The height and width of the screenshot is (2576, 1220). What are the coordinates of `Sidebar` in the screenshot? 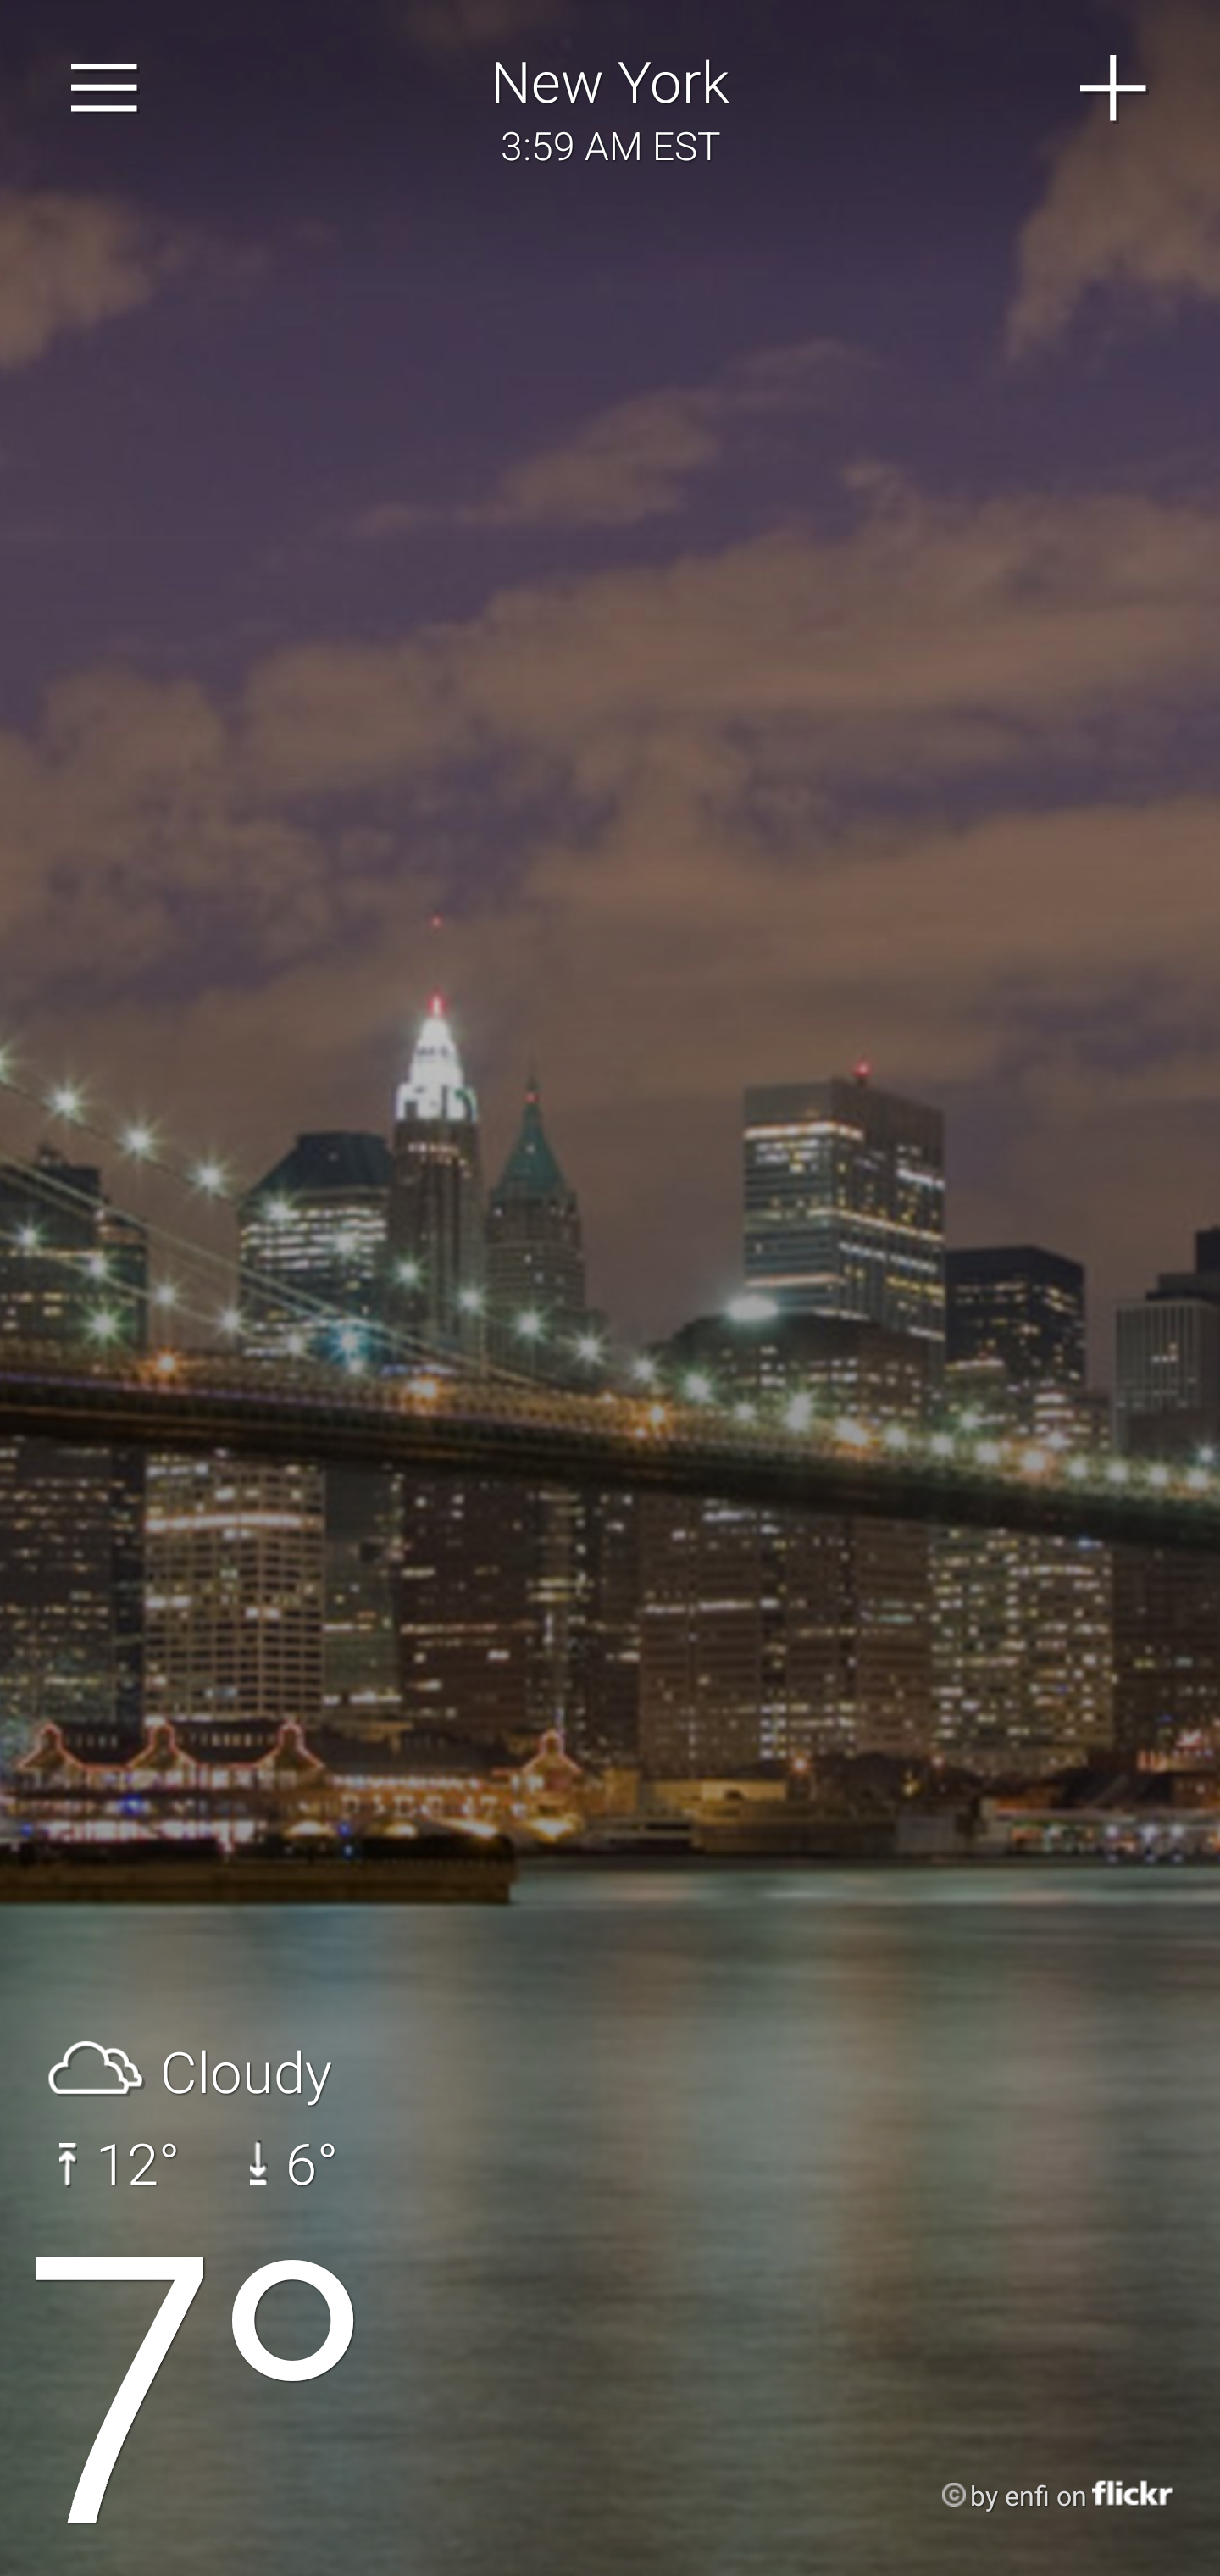 It's located at (105, 88).